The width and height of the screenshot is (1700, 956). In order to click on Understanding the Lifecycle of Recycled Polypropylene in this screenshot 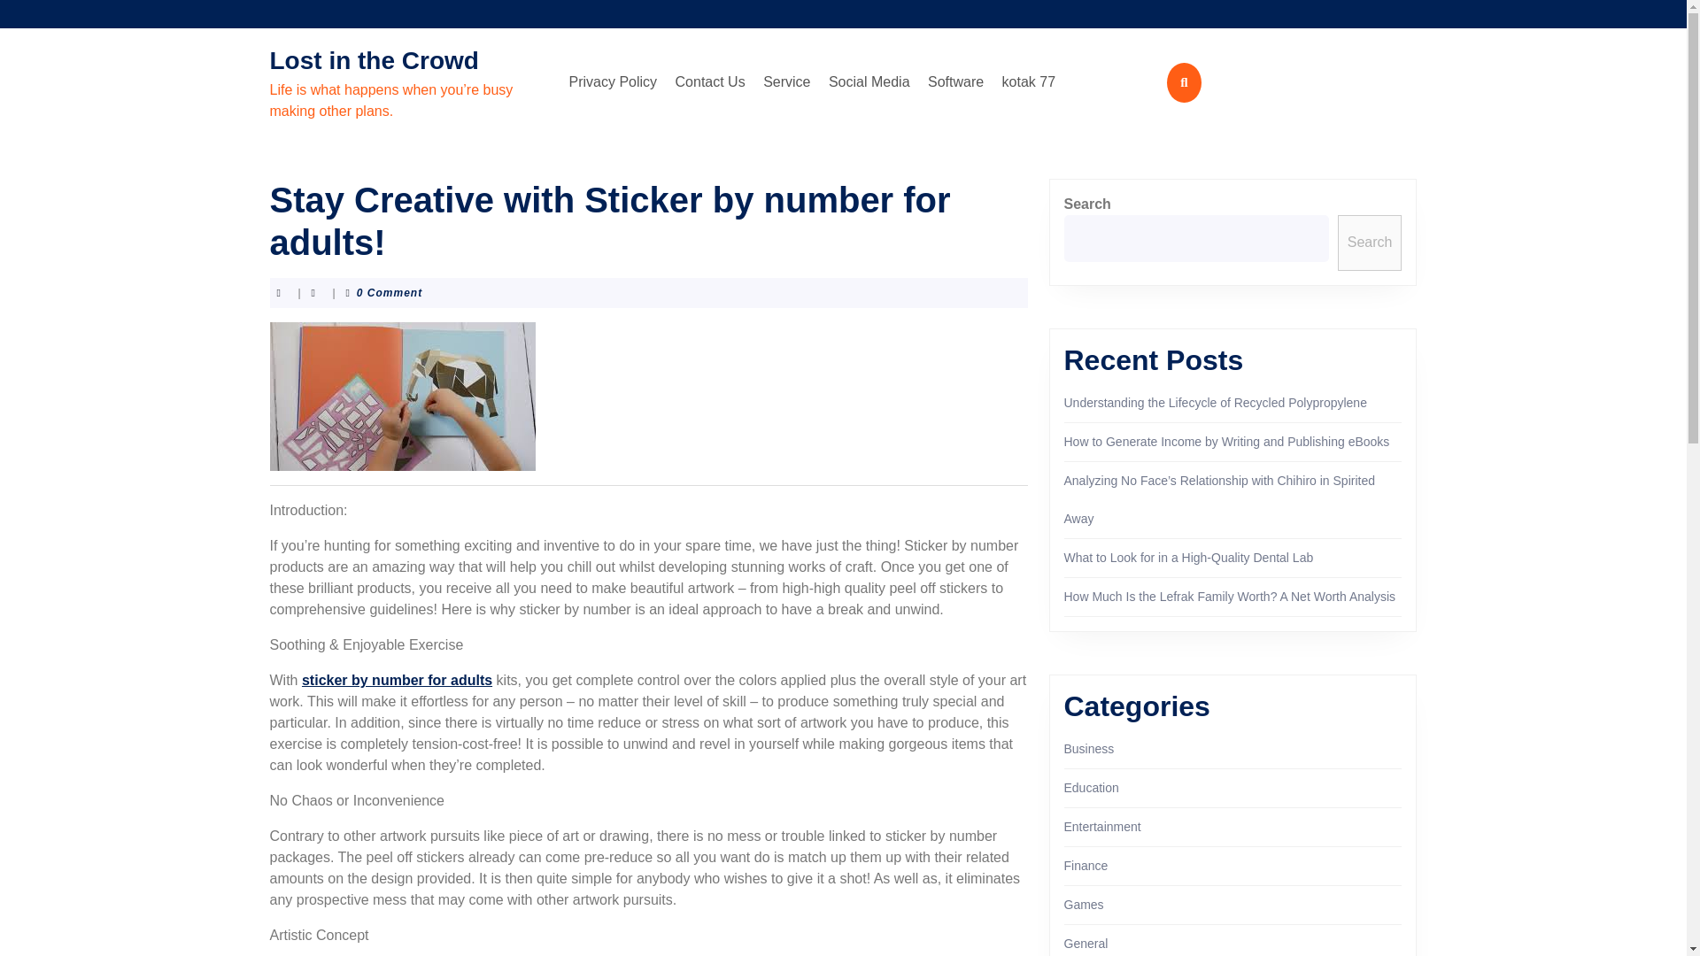, I will do `click(1215, 403)`.